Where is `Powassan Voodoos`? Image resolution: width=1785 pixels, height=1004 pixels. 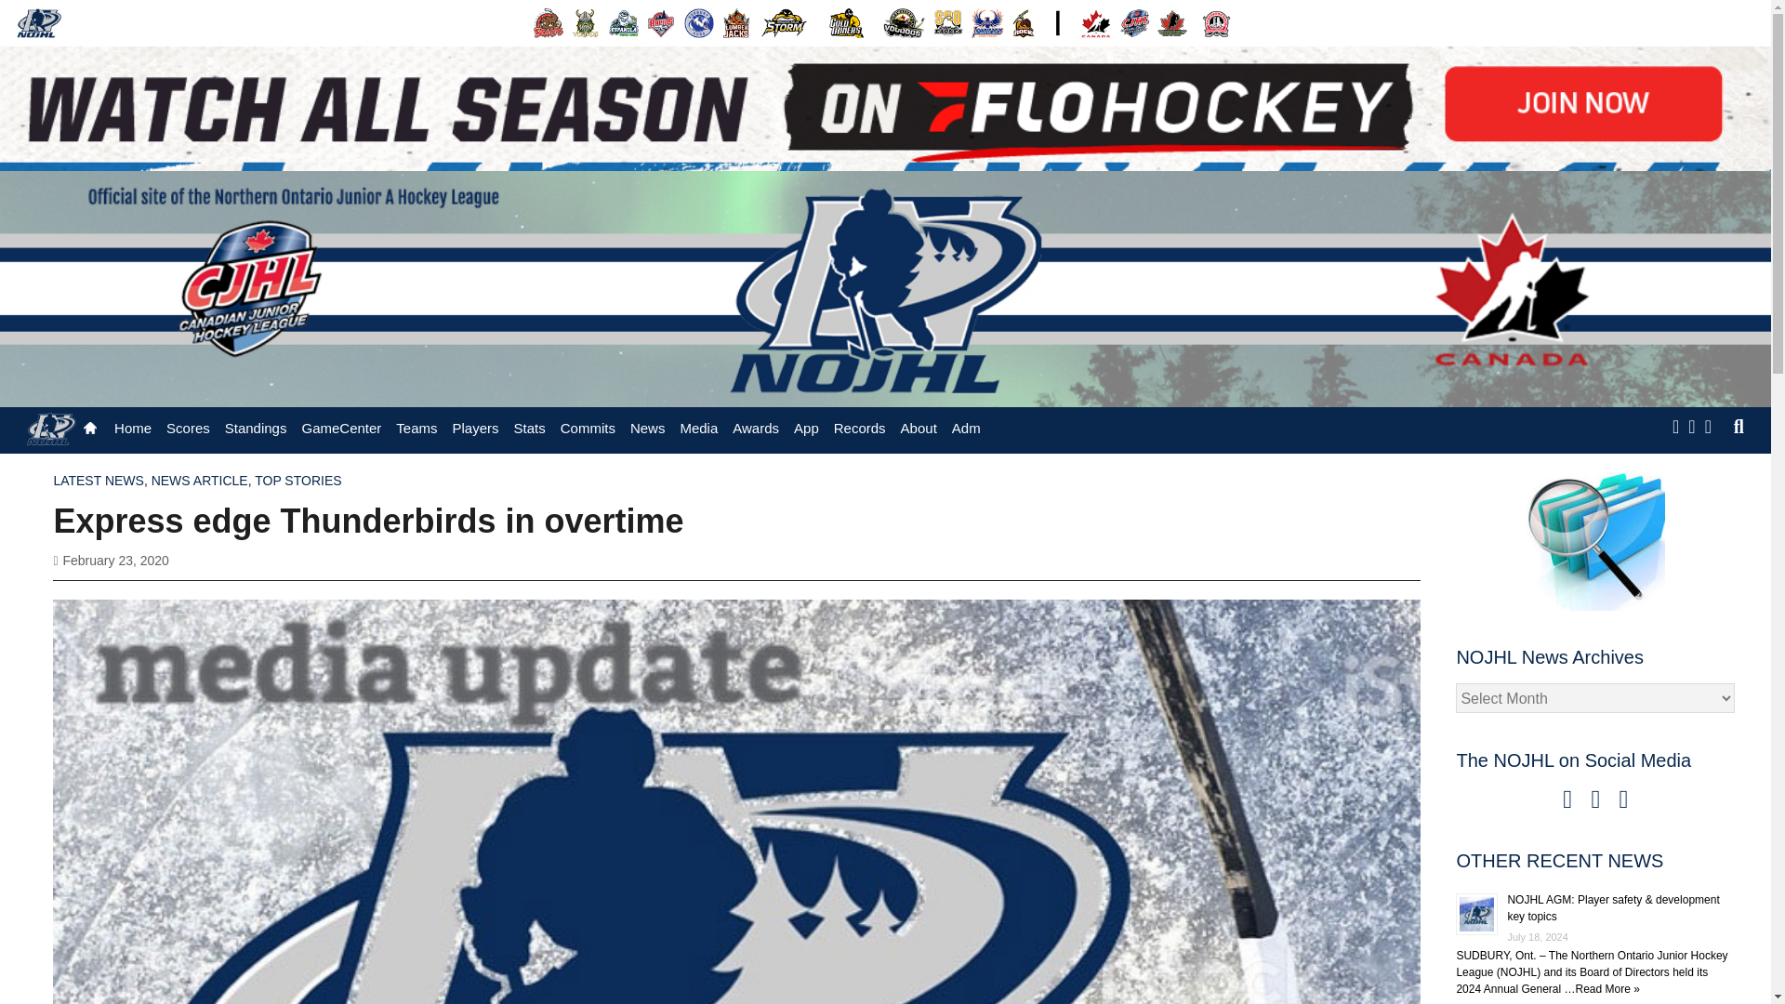
Powassan Voodoos is located at coordinates (904, 22).